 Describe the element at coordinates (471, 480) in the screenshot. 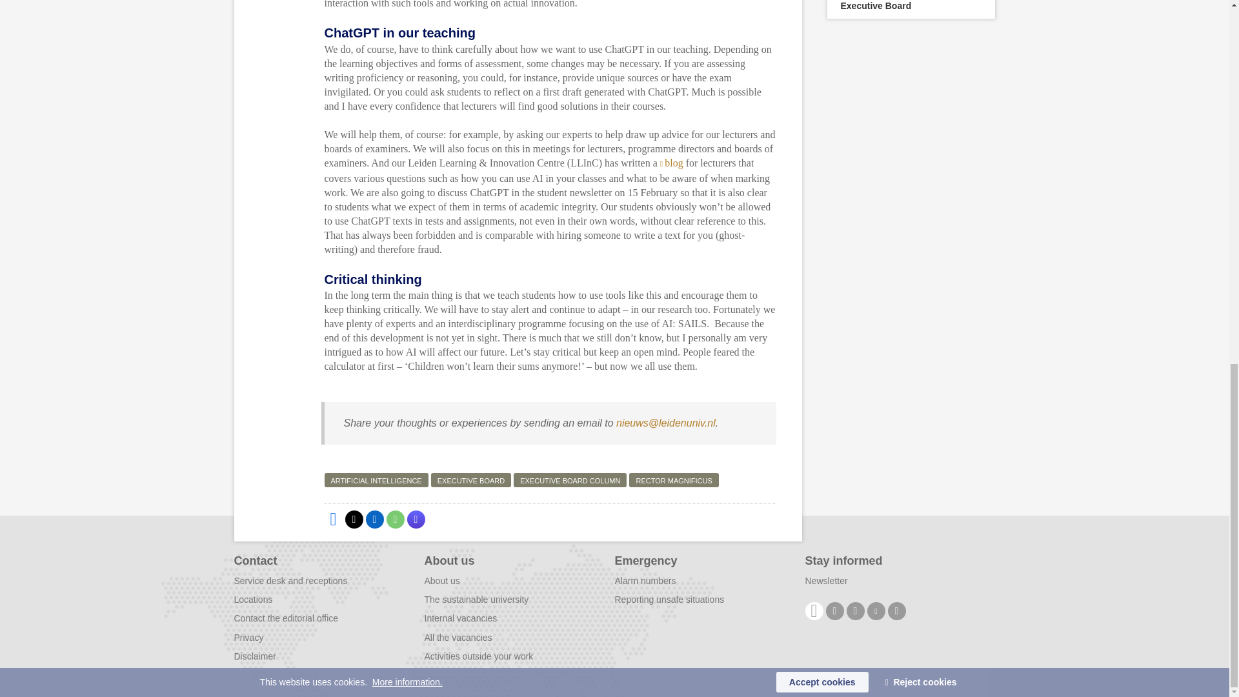

I see `EXECUTIVE BOARD` at that location.